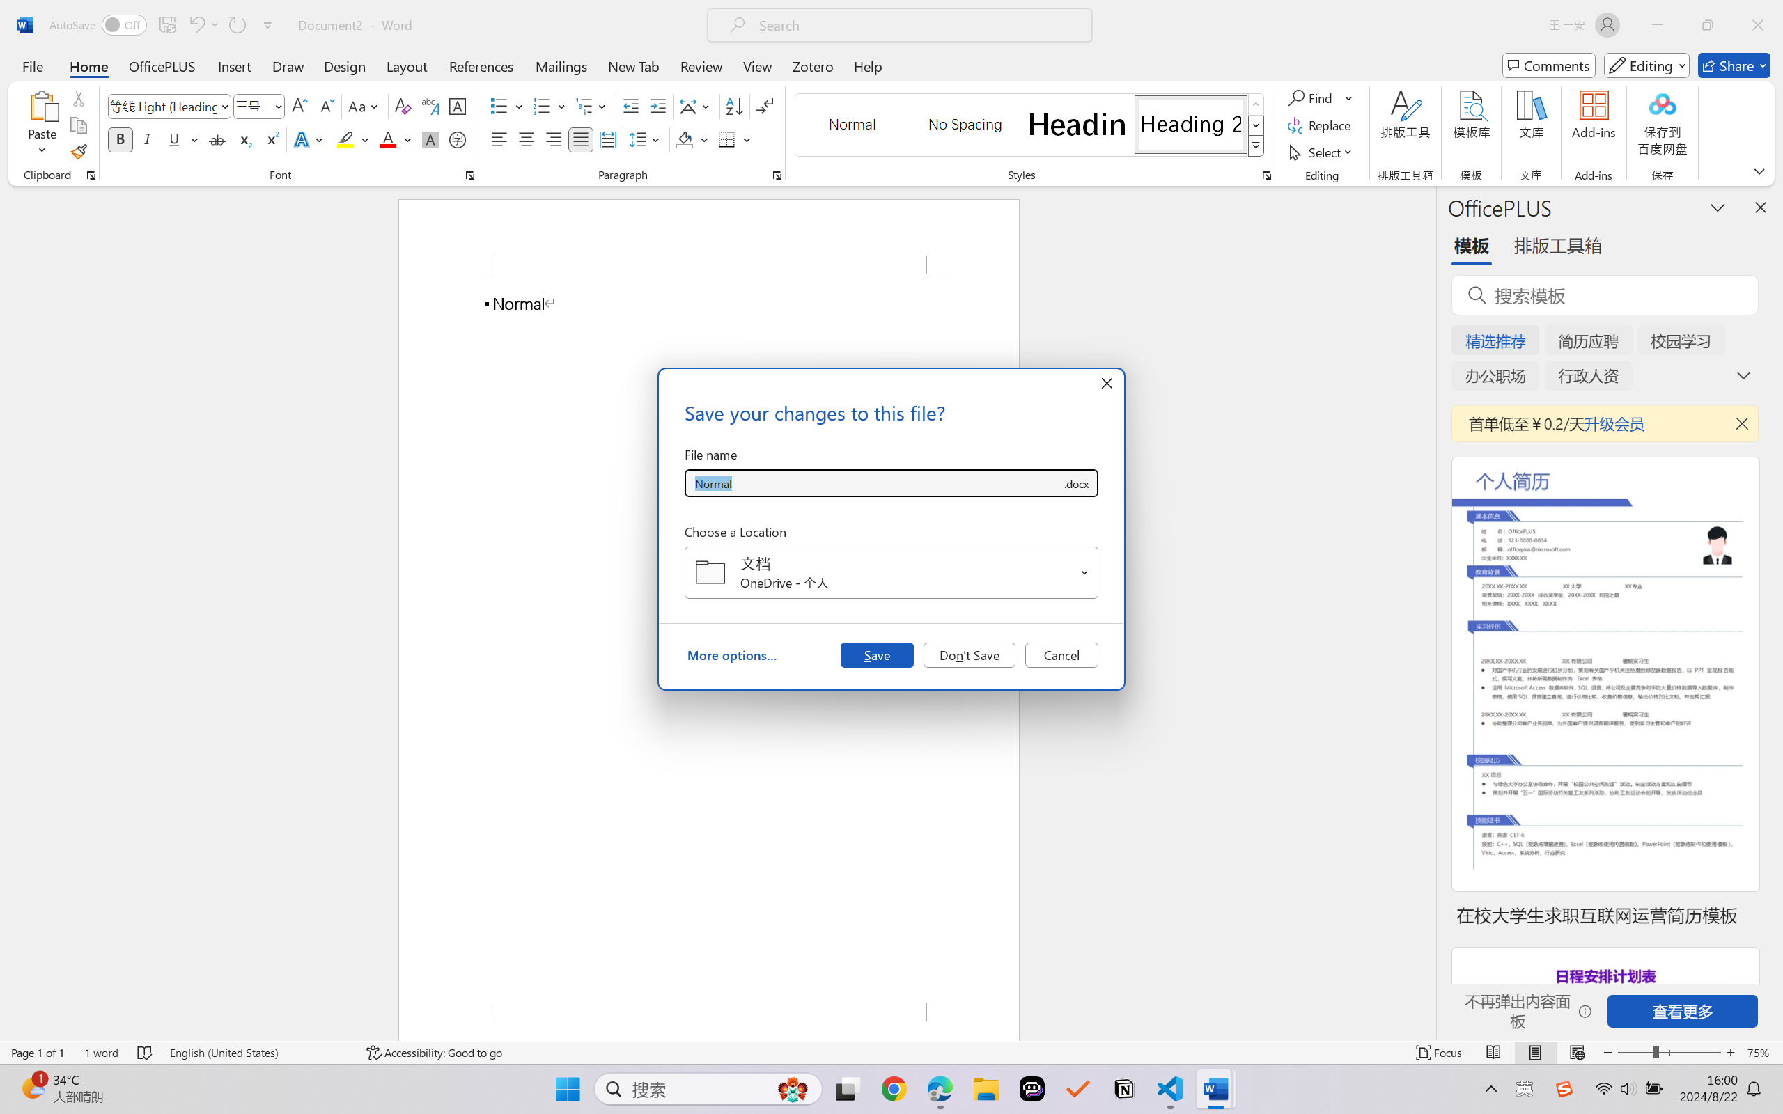 The width and height of the screenshot is (1783, 1114). I want to click on Task Pane Options, so click(1718, 207).